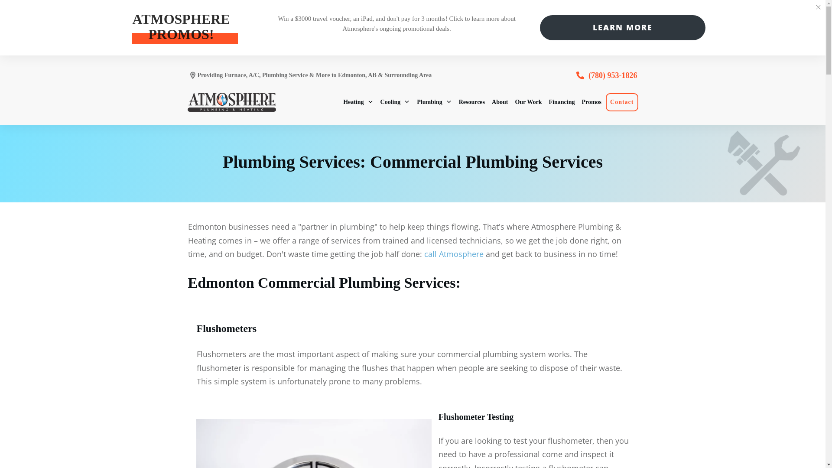  What do you see at coordinates (486, 162) in the screenshot?
I see `Commercial Plumbing Services` at bounding box center [486, 162].